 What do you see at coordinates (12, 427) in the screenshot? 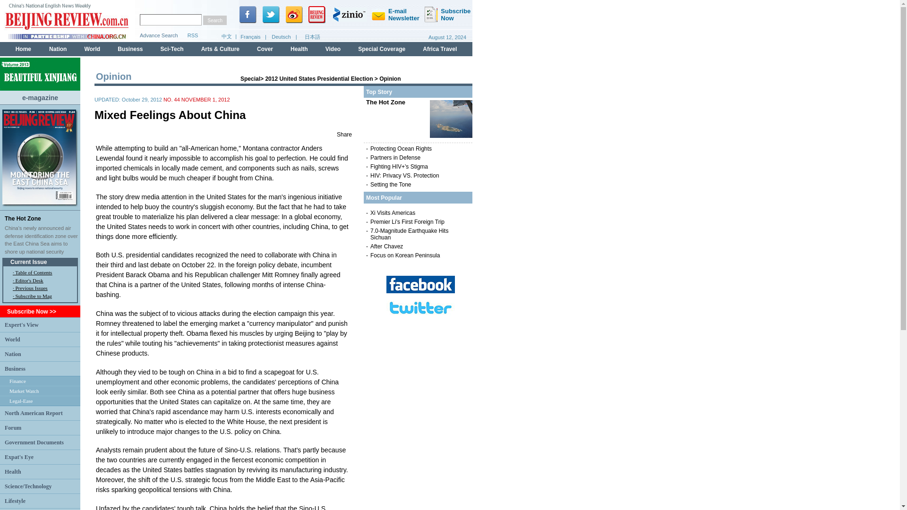
I see `Forum` at bounding box center [12, 427].